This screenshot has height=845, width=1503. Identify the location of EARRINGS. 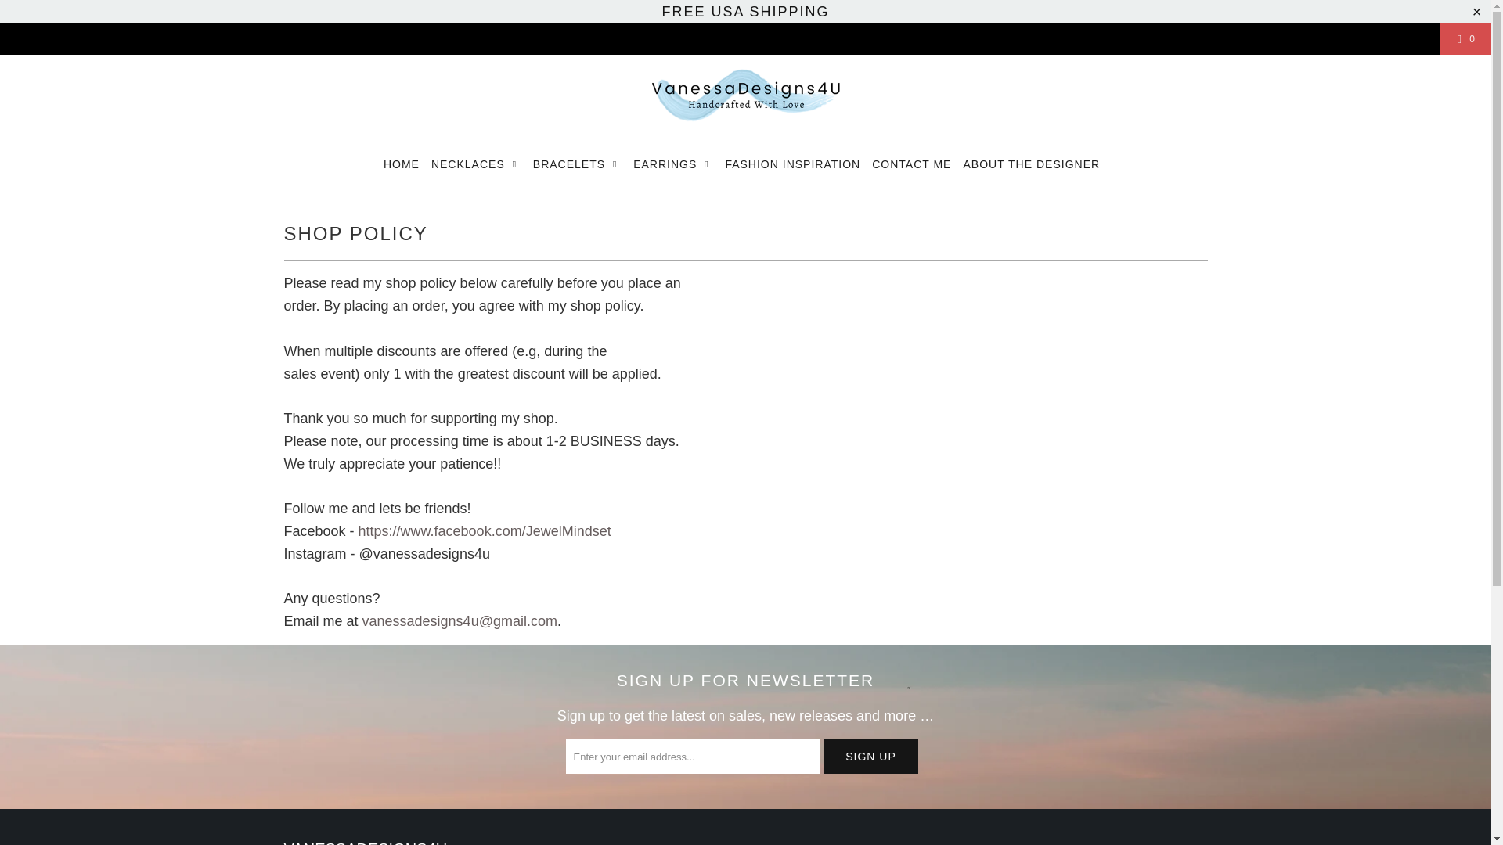
(672, 164).